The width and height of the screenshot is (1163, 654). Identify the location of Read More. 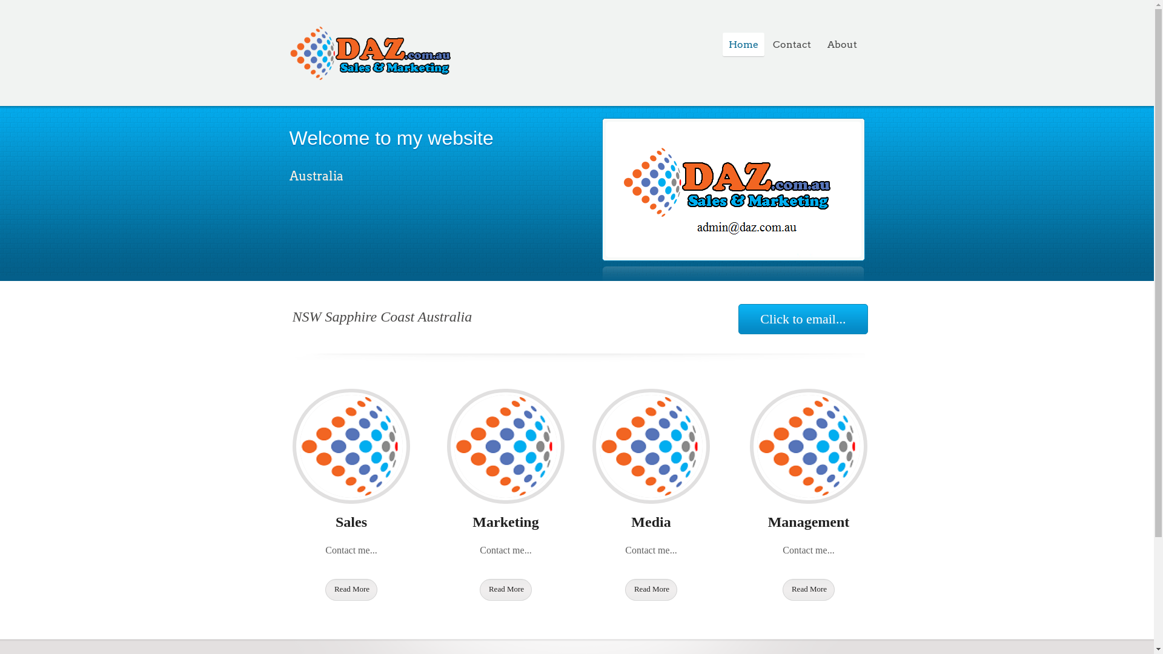
(351, 590).